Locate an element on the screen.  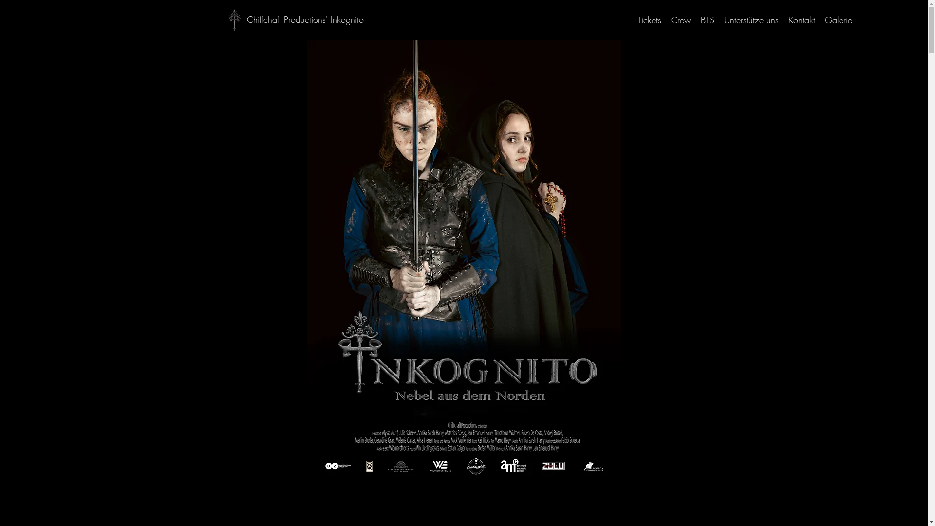
Galerie is located at coordinates (839, 20).